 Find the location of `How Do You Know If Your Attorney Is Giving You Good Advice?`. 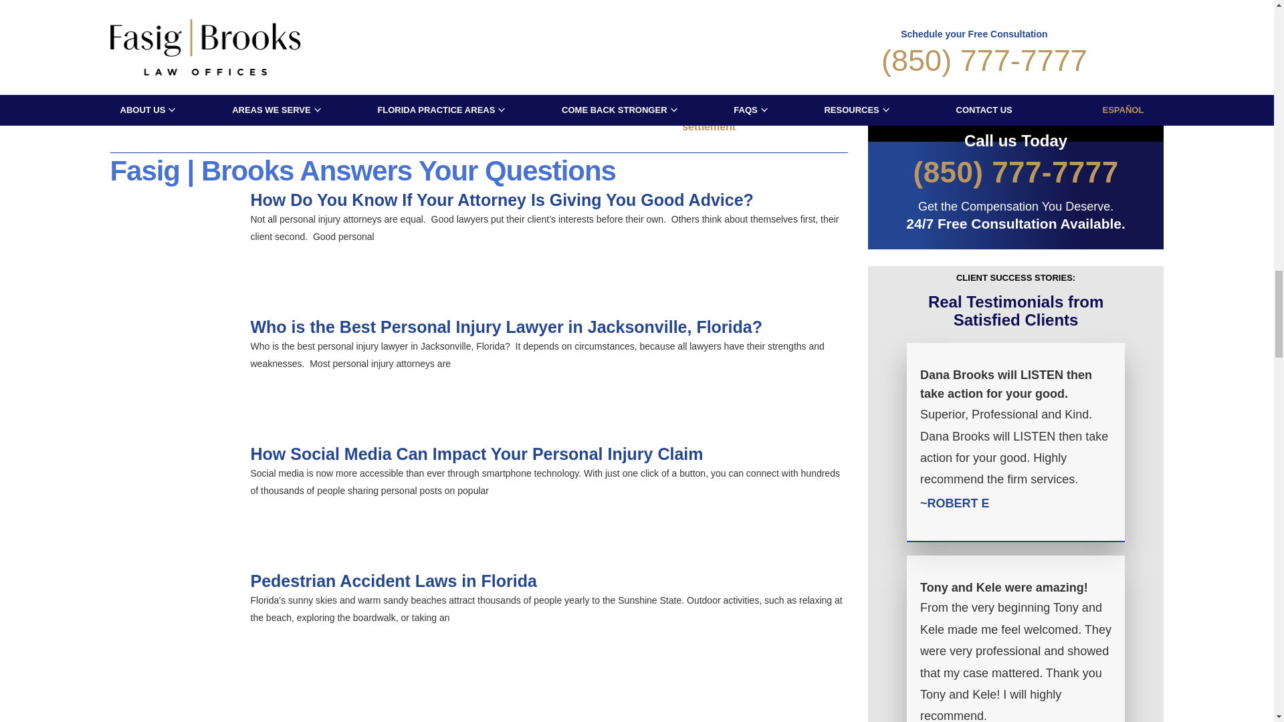

How Do You Know If Your Attorney Is Giving You Good Advice? is located at coordinates (173, 239).